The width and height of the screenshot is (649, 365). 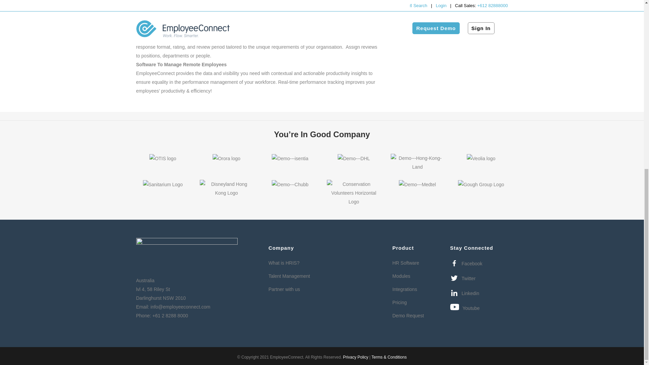 I want to click on Demo---Medtel, so click(x=417, y=185).